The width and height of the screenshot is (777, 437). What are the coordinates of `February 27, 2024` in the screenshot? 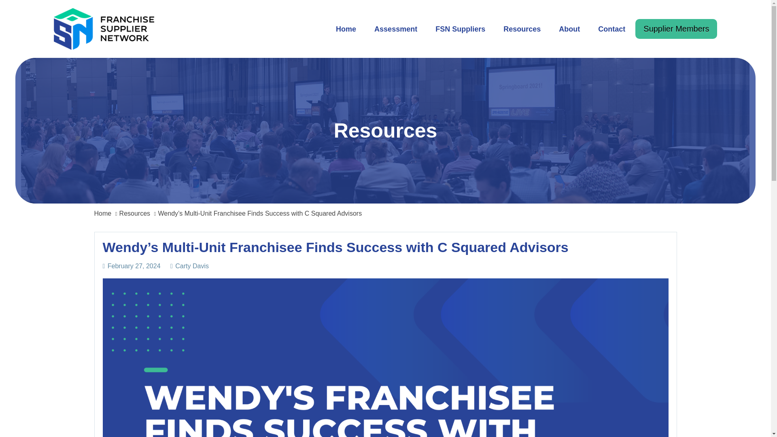 It's located at (134, 266).